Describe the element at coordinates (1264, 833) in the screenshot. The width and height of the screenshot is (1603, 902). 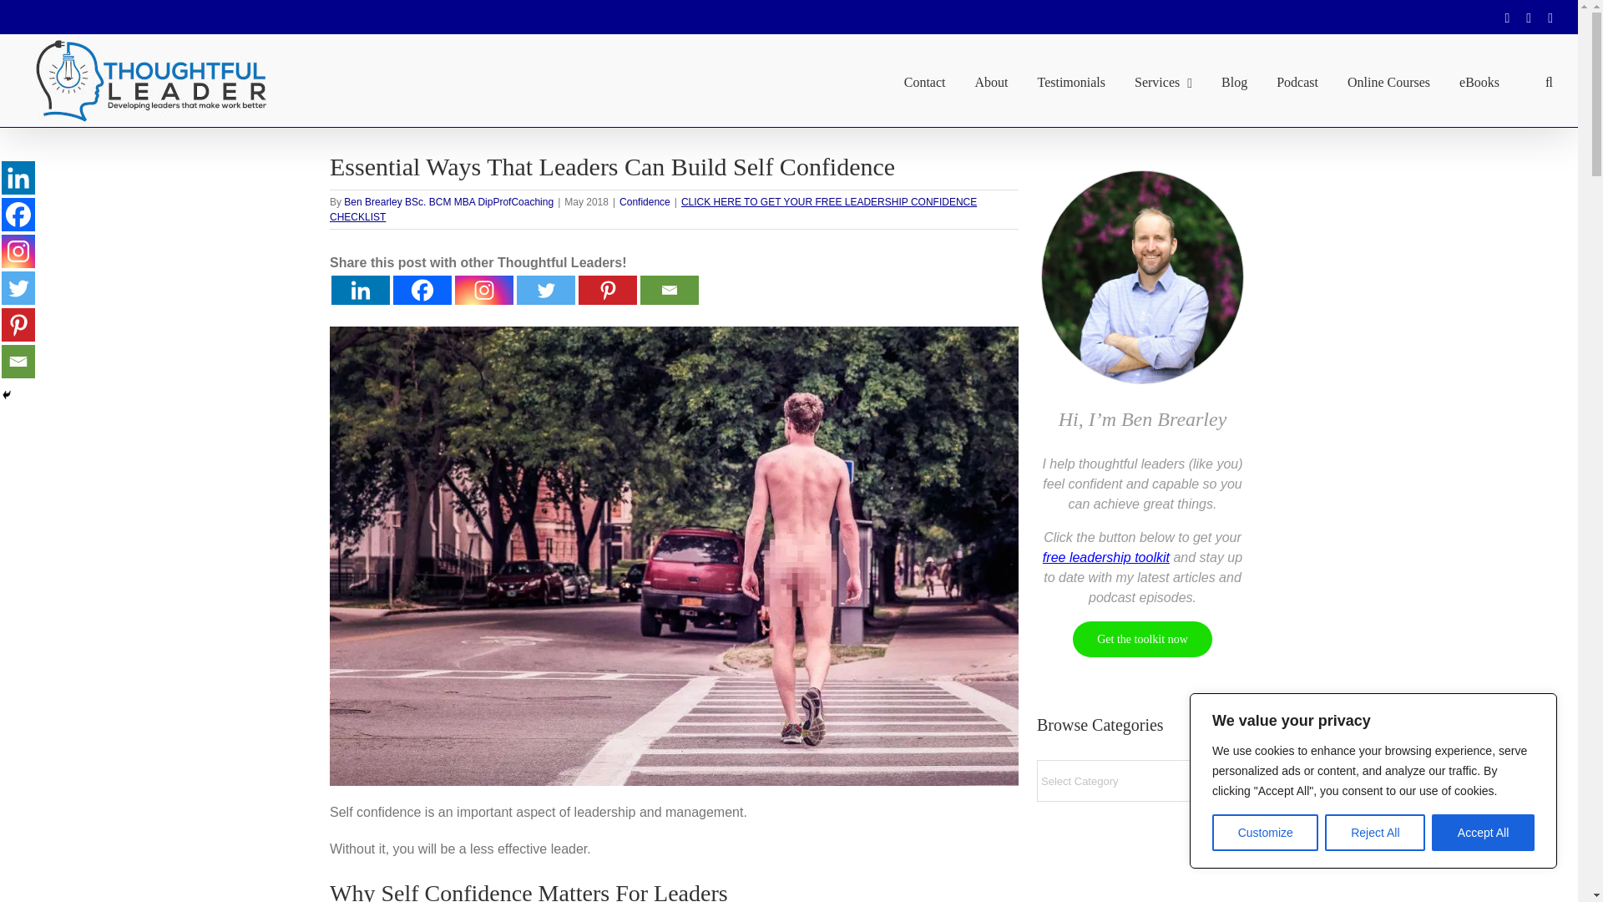
I see `Customize` at that location.